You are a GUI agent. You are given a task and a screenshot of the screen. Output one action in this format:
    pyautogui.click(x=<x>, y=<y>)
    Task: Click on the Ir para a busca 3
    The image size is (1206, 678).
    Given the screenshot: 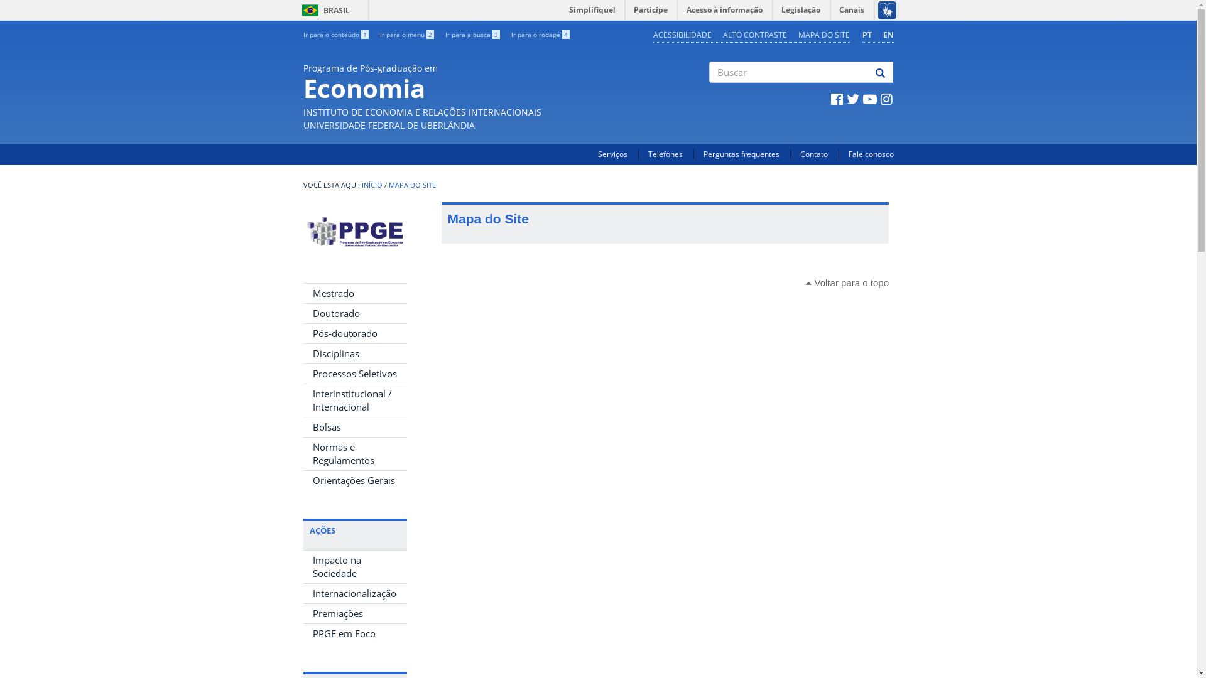 What is the action you would take?
    pyautogui.click(x=472, y=35)
    